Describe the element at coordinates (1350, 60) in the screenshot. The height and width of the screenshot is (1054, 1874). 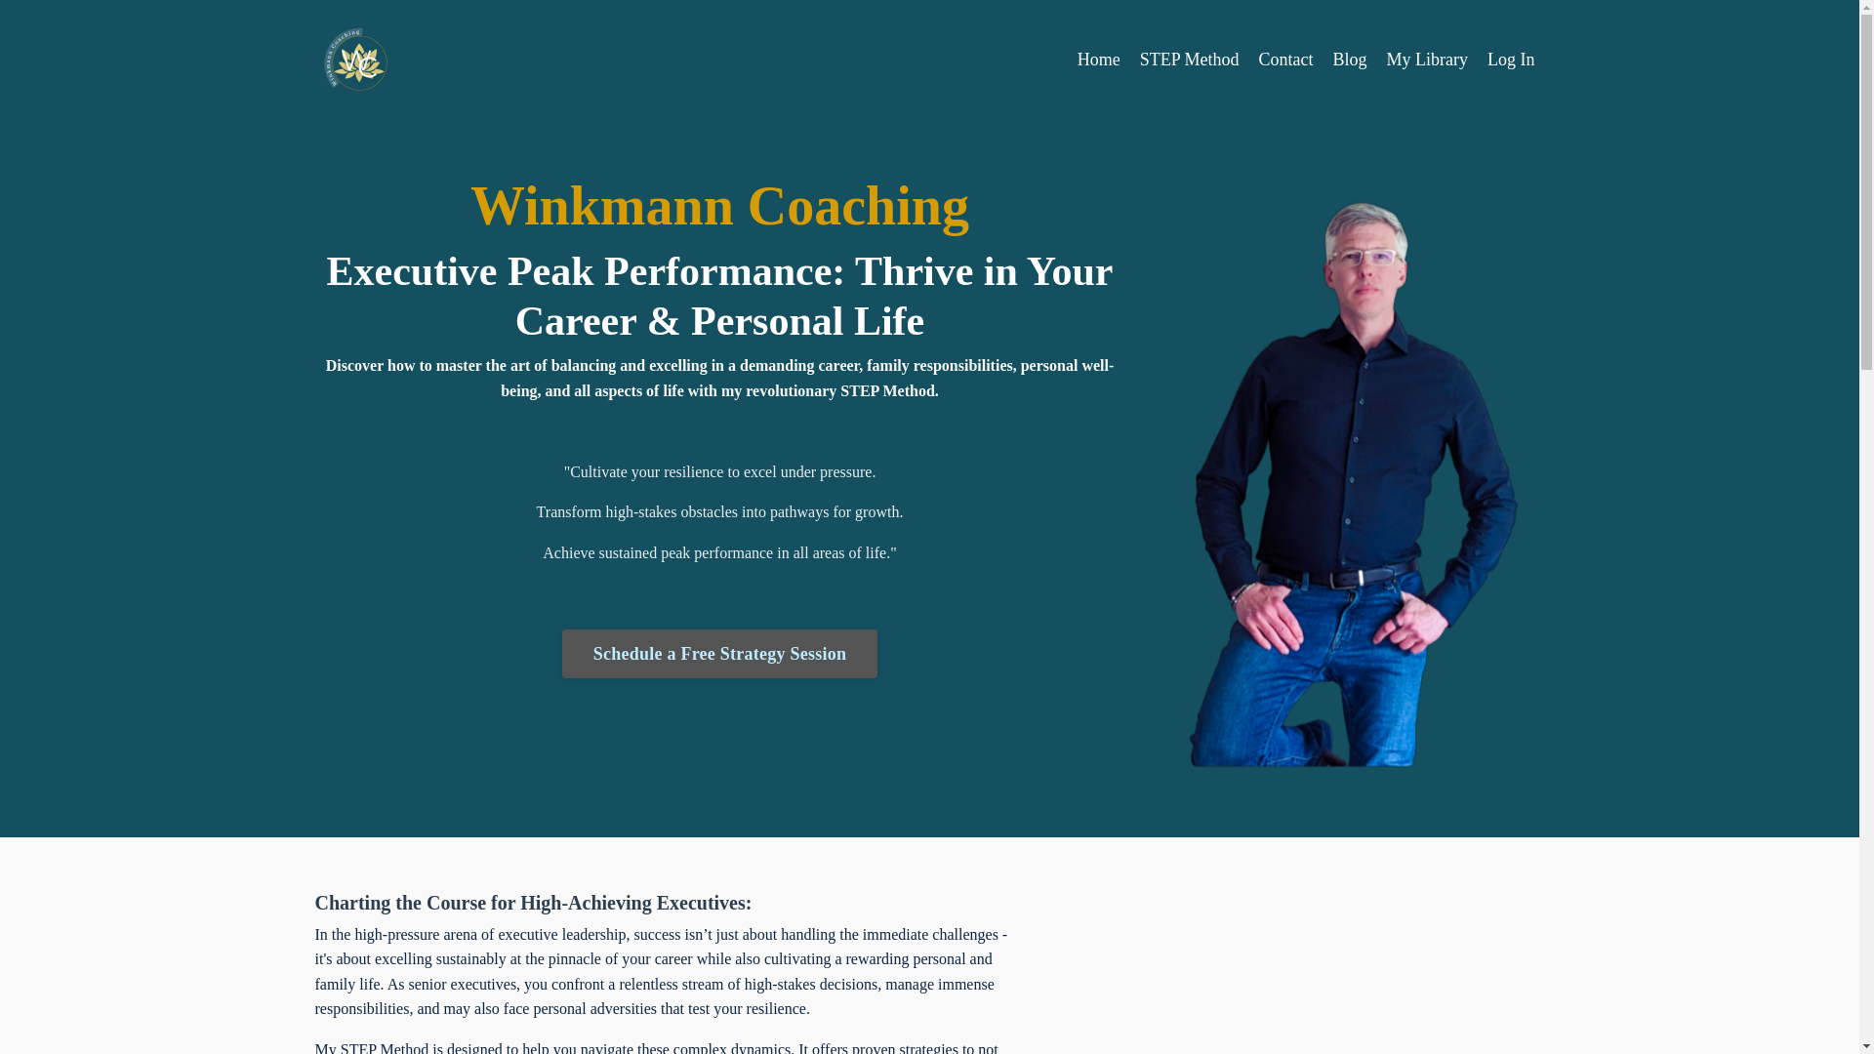
I see `Blog` at that location.